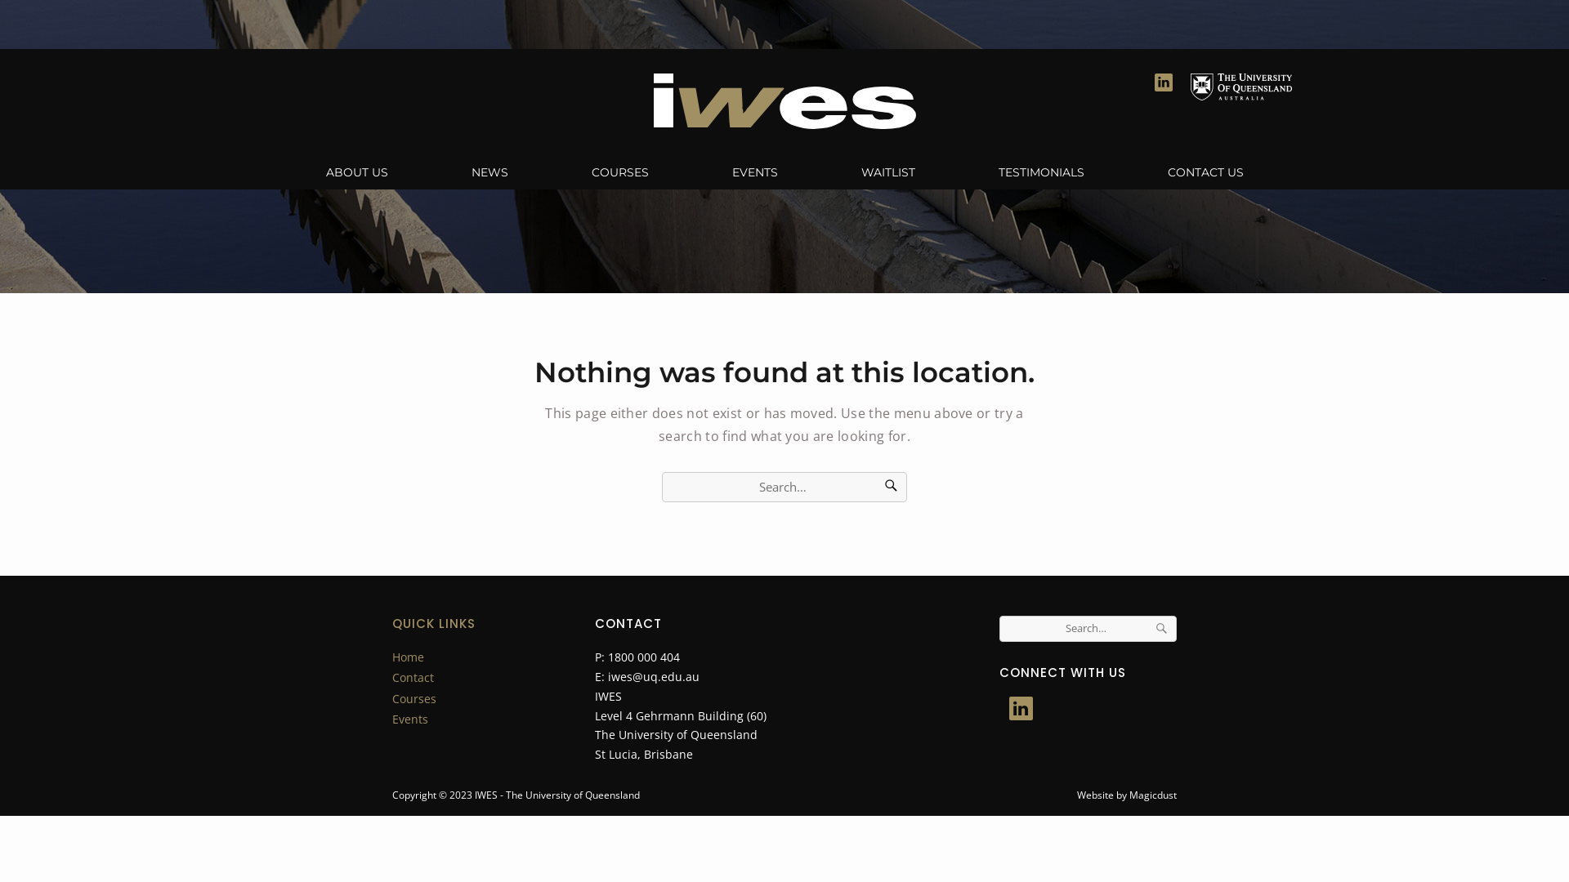 The height and width of the screenshot is (882, 1569). What do you see at coordinates (888, 172) in the screenshot?
I see `WAITLIST` at bounding box center [888, 172].